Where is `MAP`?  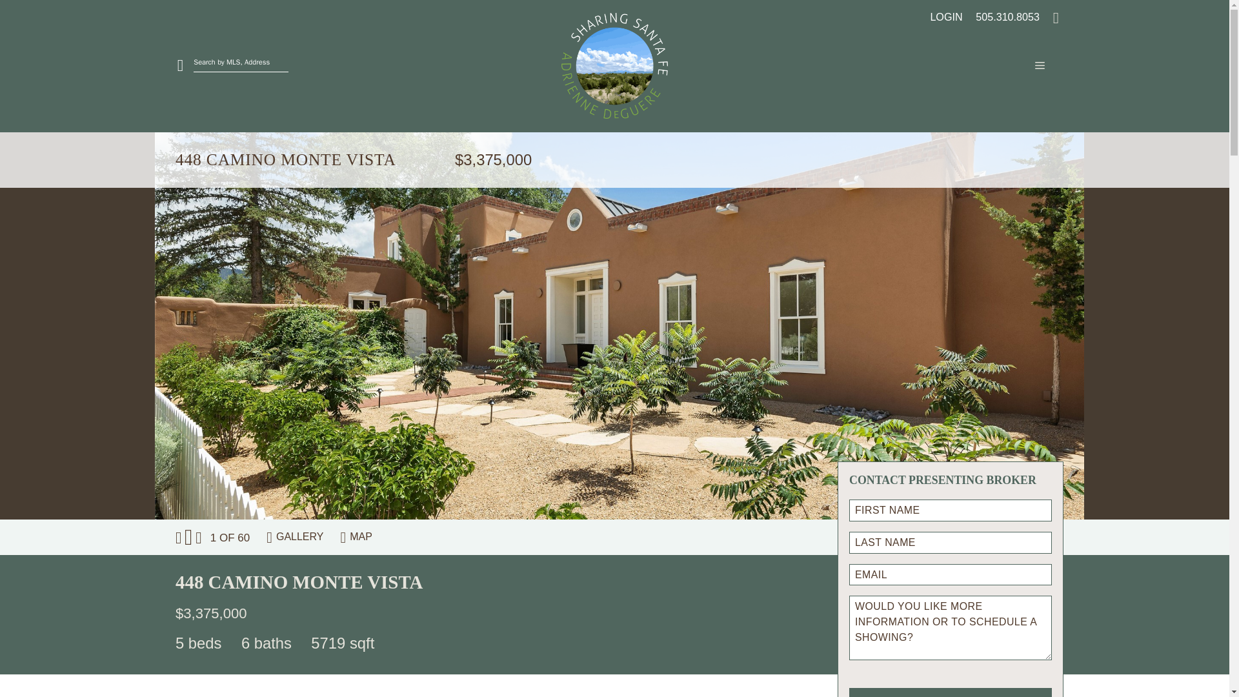 MAP is located at coordinates (361, 536).